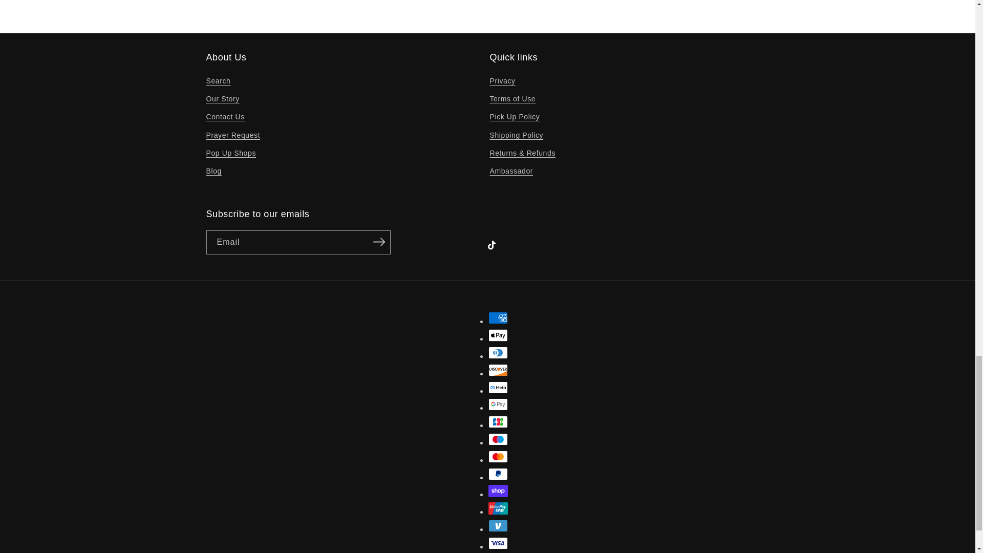  Describe the element at coordinates (498, 439) in the screenshot. I see `Maestro` at that location.